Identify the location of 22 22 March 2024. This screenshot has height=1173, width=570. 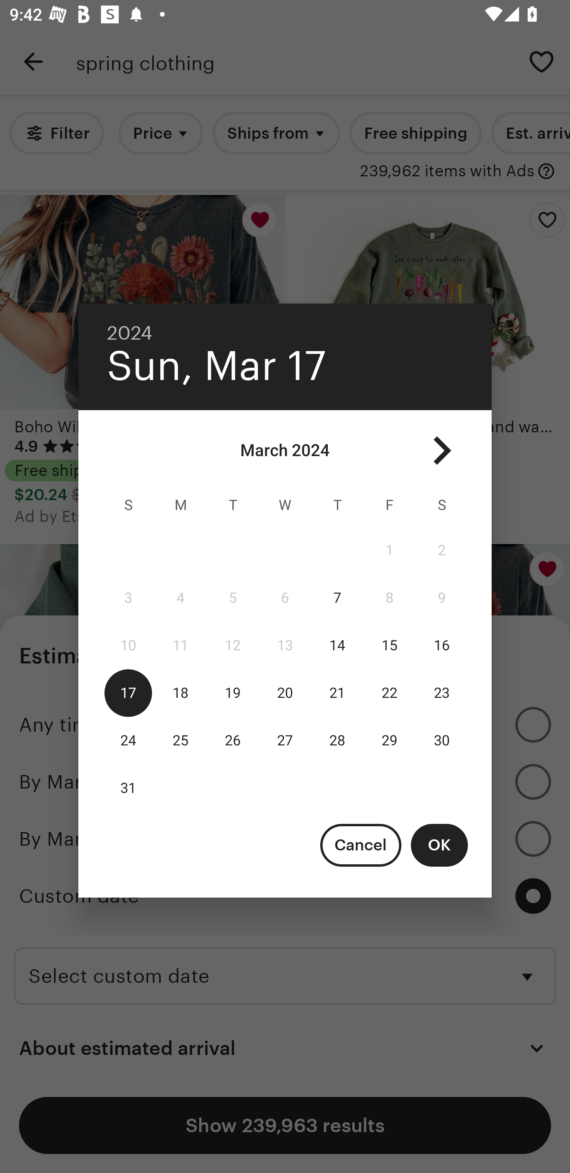
(389, 693).